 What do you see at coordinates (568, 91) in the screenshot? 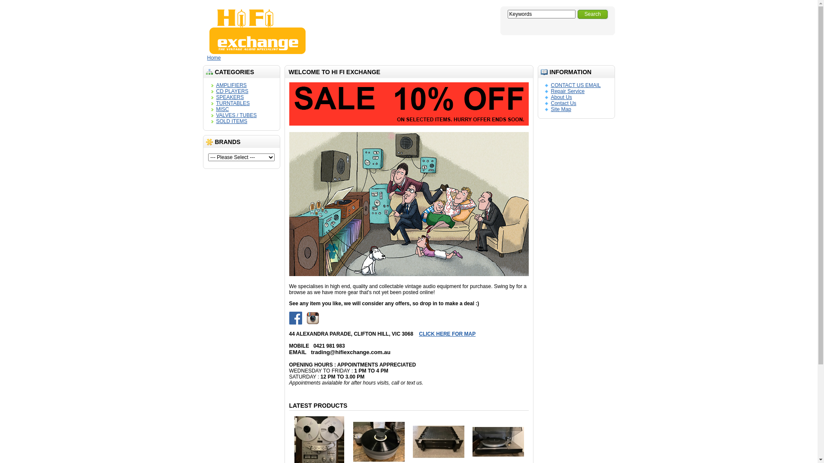
I see `Repair Service` at bounding box center [568, 91].